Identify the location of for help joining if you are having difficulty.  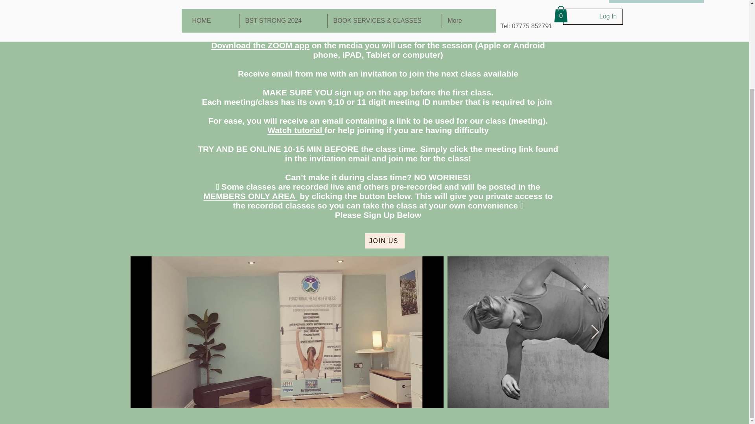
(407, 130).